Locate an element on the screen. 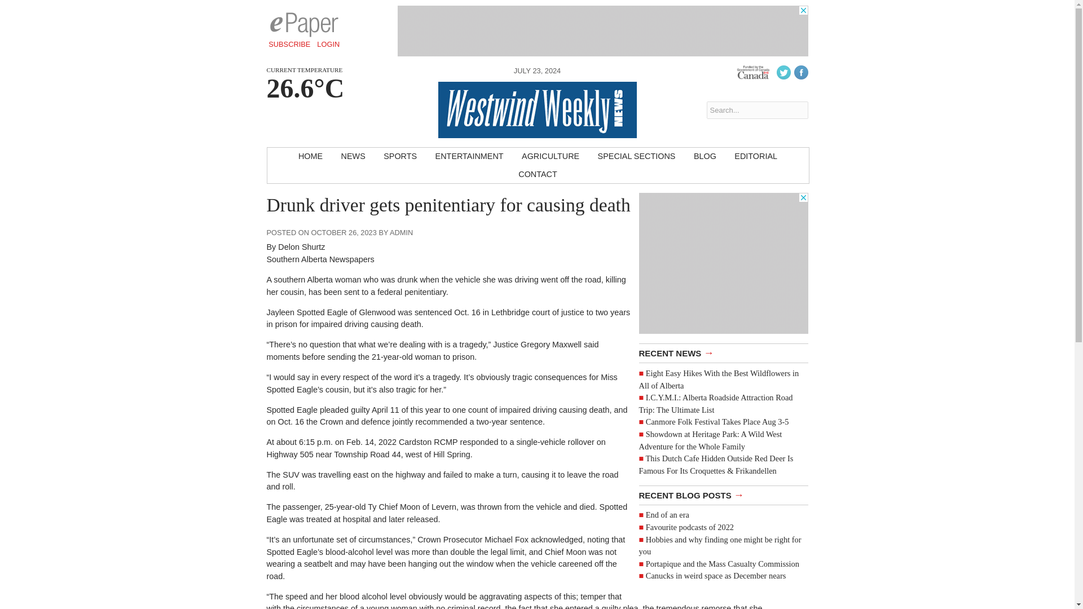  ENTERTAINMENT is located at coordinates (469, 157).